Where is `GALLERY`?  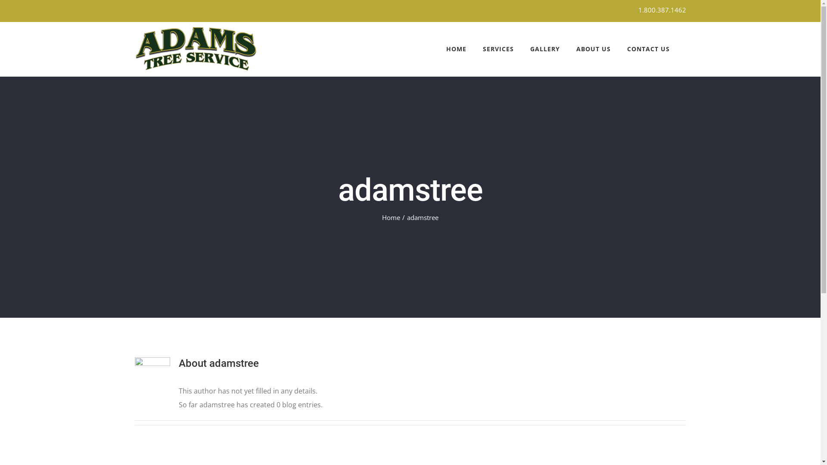 GALLERY is located at coordinates (544, 49).